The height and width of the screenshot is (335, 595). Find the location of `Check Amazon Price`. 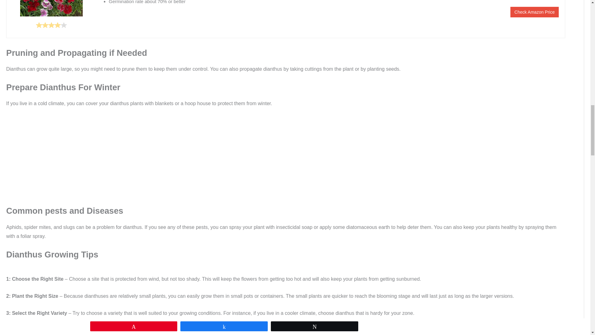

Check Amazon Price is located at coordinates (534, 12).